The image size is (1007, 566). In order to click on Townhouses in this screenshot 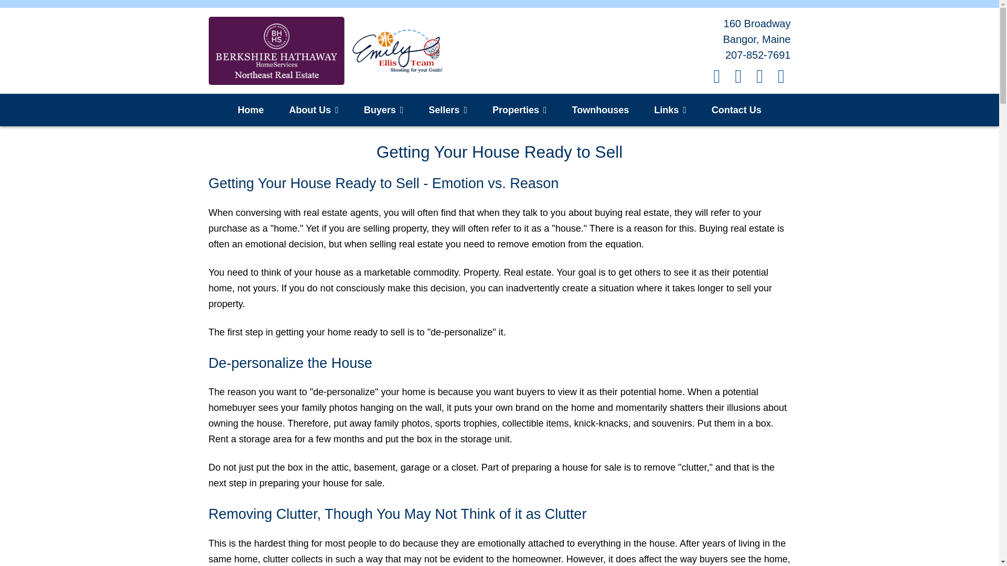, I will do `click(601, 110)`.